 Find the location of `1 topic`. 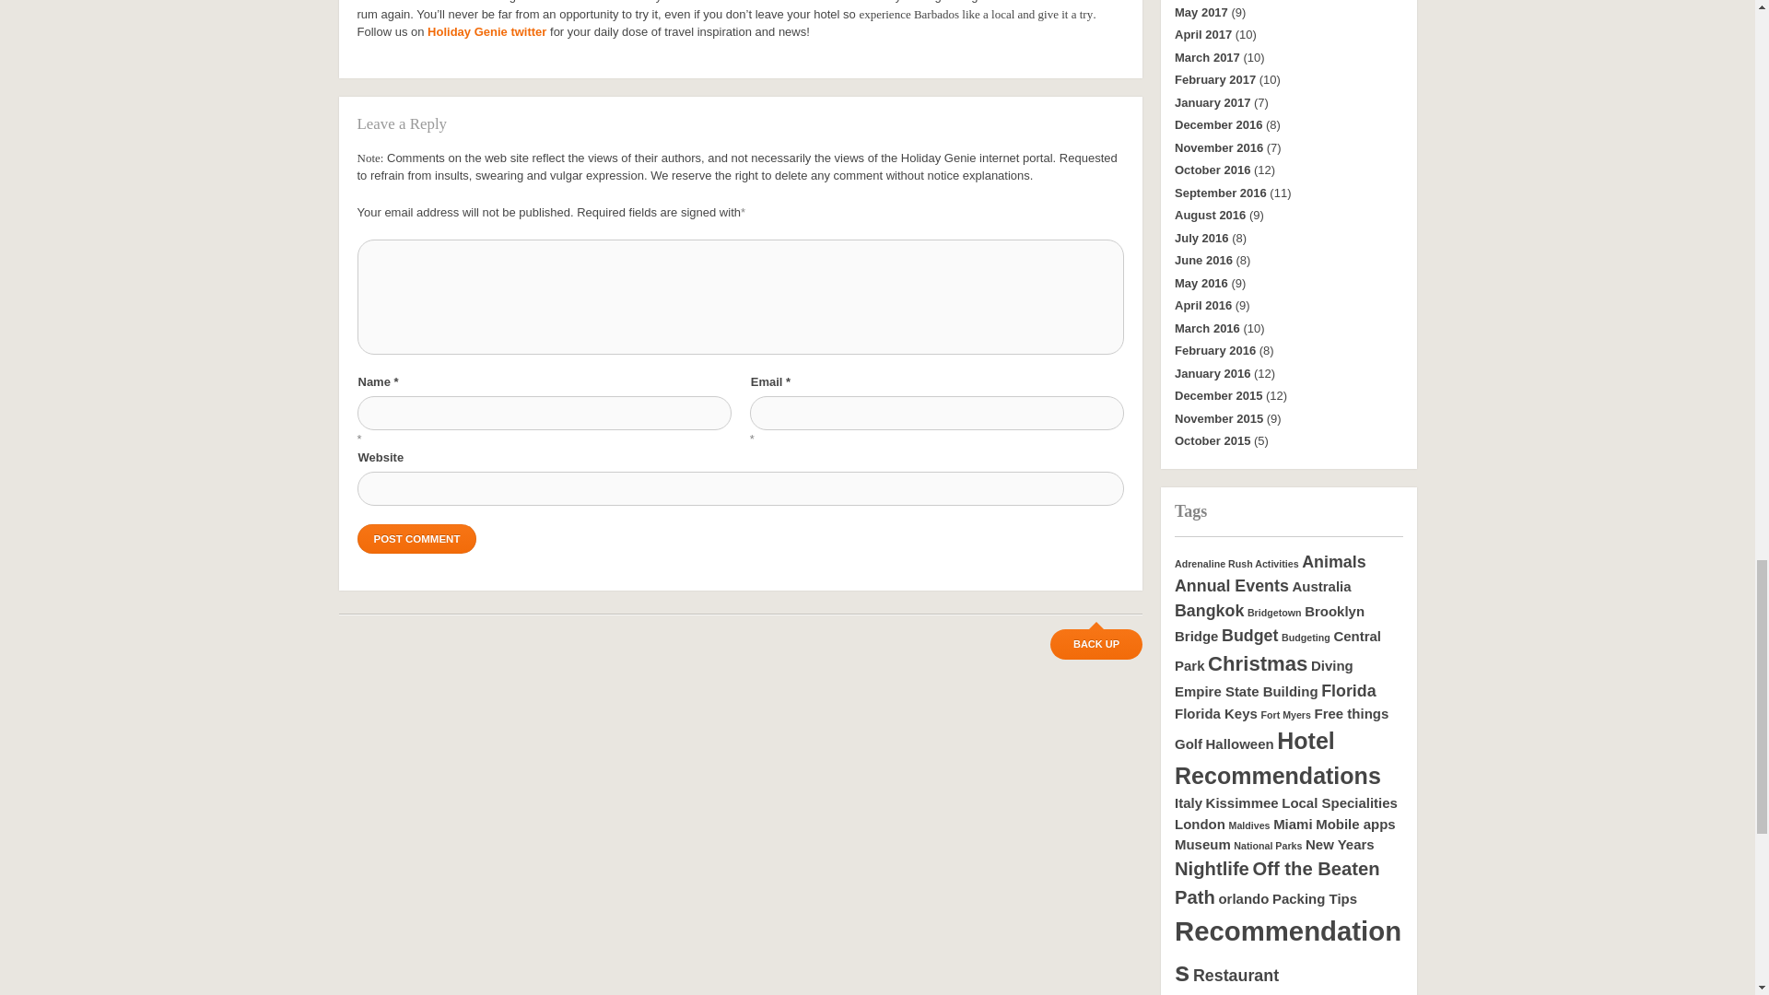

1 topic is located at coordinates (1274, 612).